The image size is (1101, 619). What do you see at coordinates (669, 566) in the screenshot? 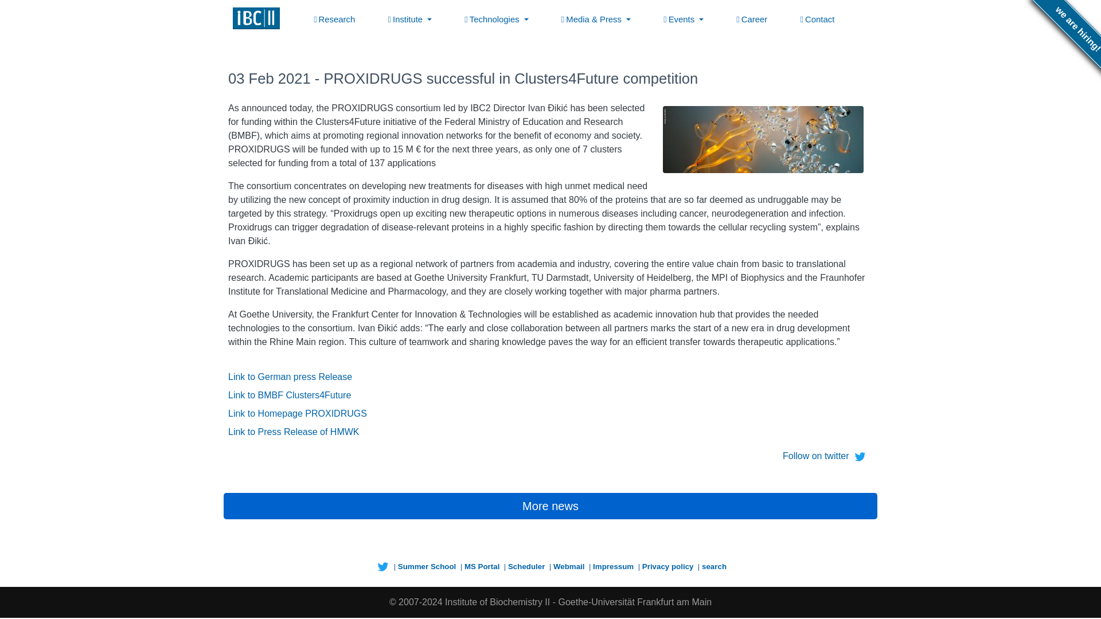
I see `Privacy policy` at bounding box center [669, 566].